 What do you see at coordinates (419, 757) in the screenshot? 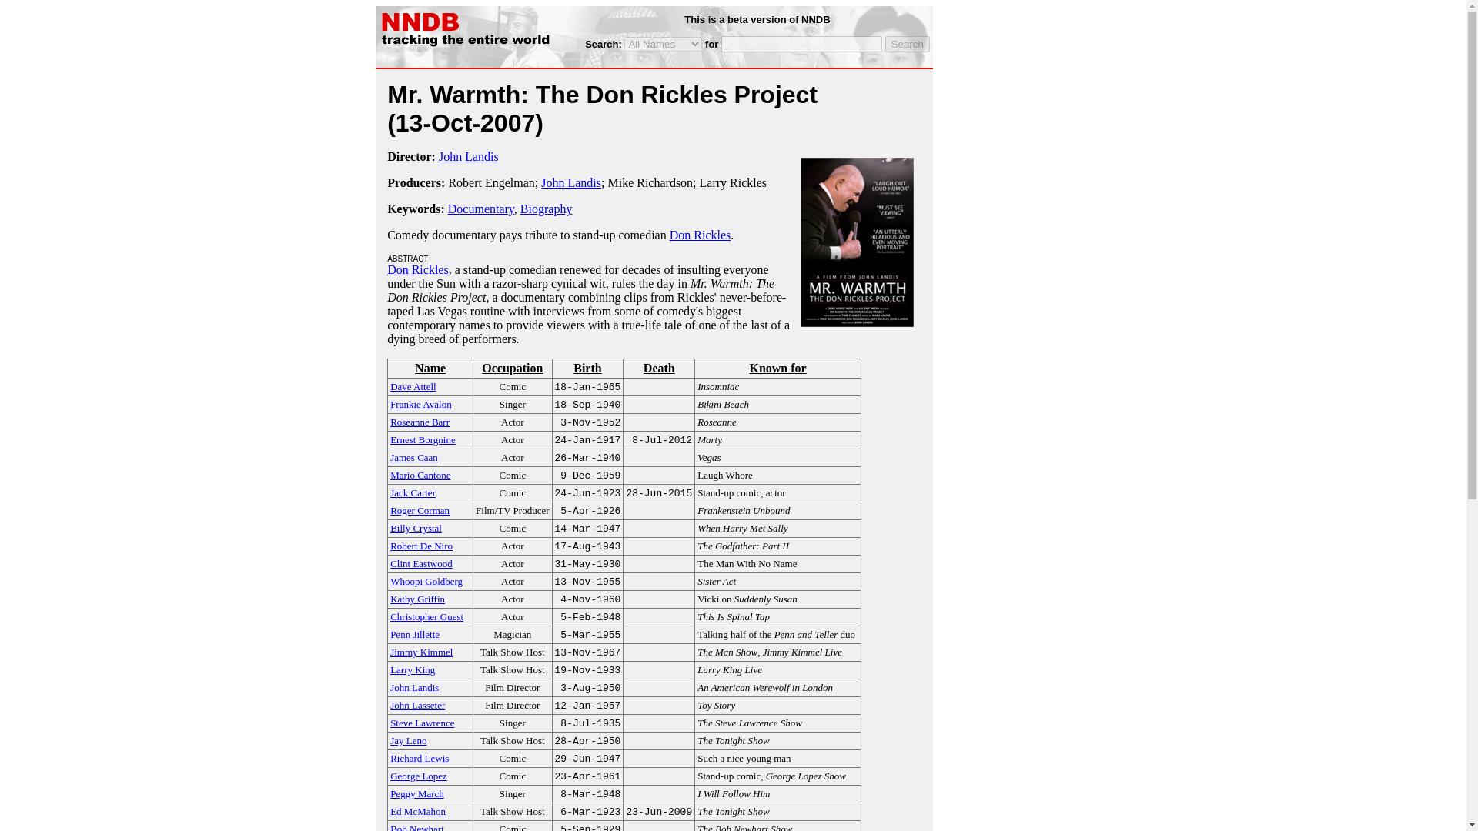
I see `Richard Lewis` at bounding box center [419, 757].